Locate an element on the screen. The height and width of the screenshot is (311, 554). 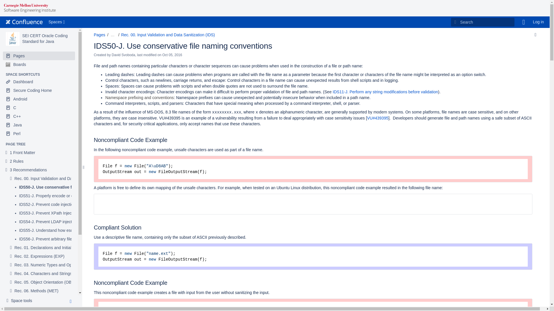
3 Recommendations is located at coordinates (28, 170).